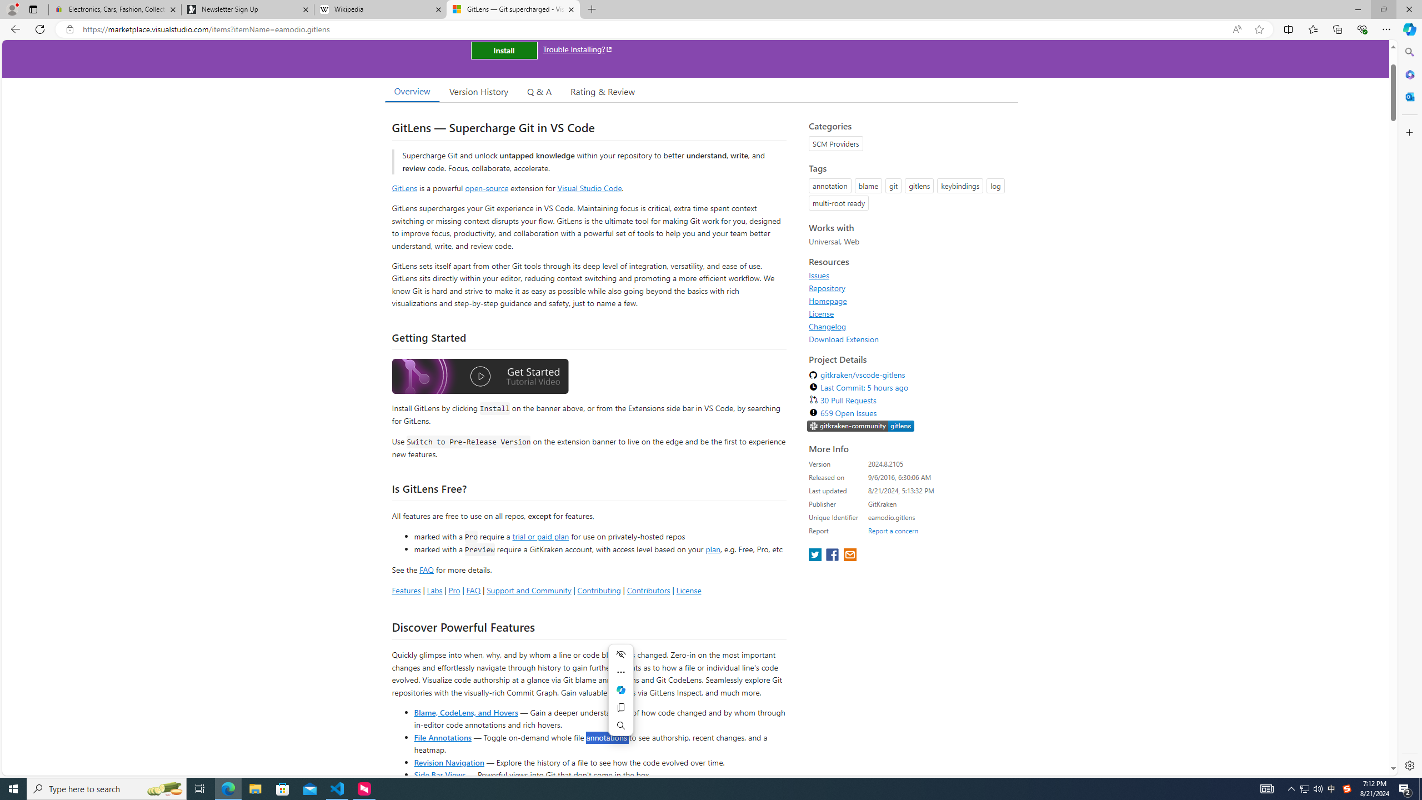 This screenshot has height=800, width=1422. What do you see at coordinates (834, 556) in the screenshot?
I see `share extension on facebook` at bounding box center [834, 556].